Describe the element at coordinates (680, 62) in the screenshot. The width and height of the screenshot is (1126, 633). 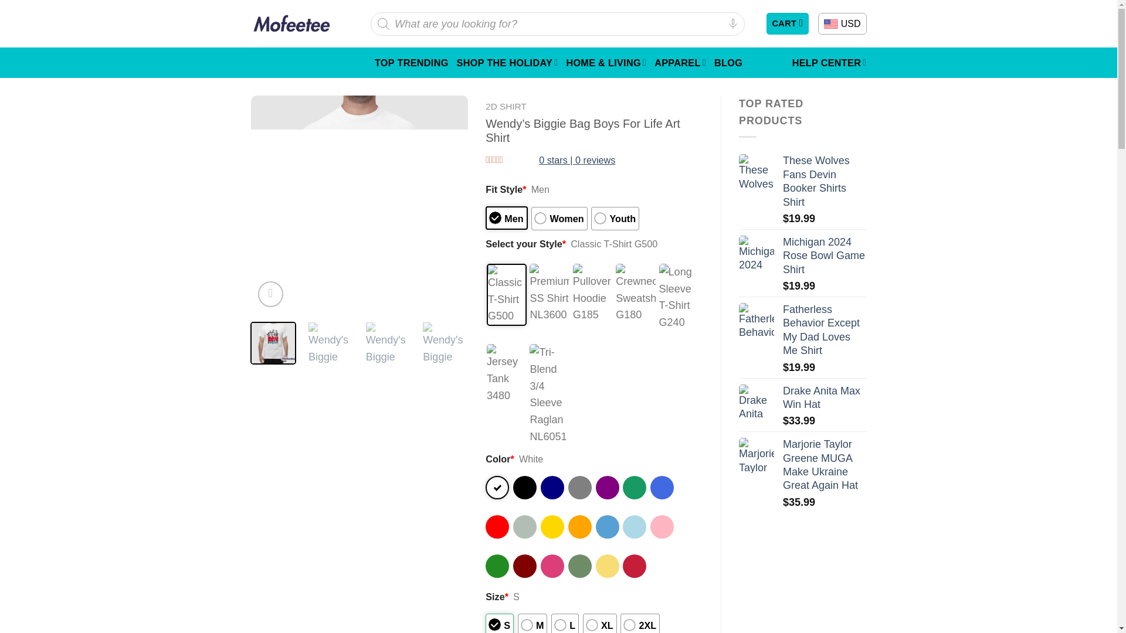
I see `APPAREL` at that location.